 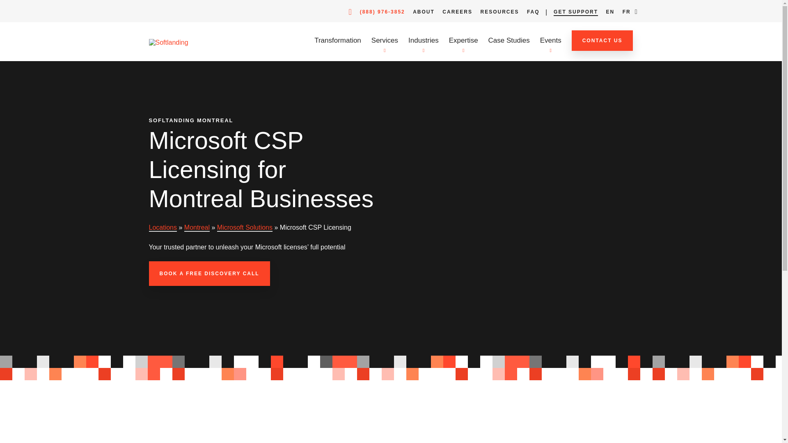 What do you see at coordinates (384, 40) in the screenshot?
I see `Services` at bounding box center [384, 40].